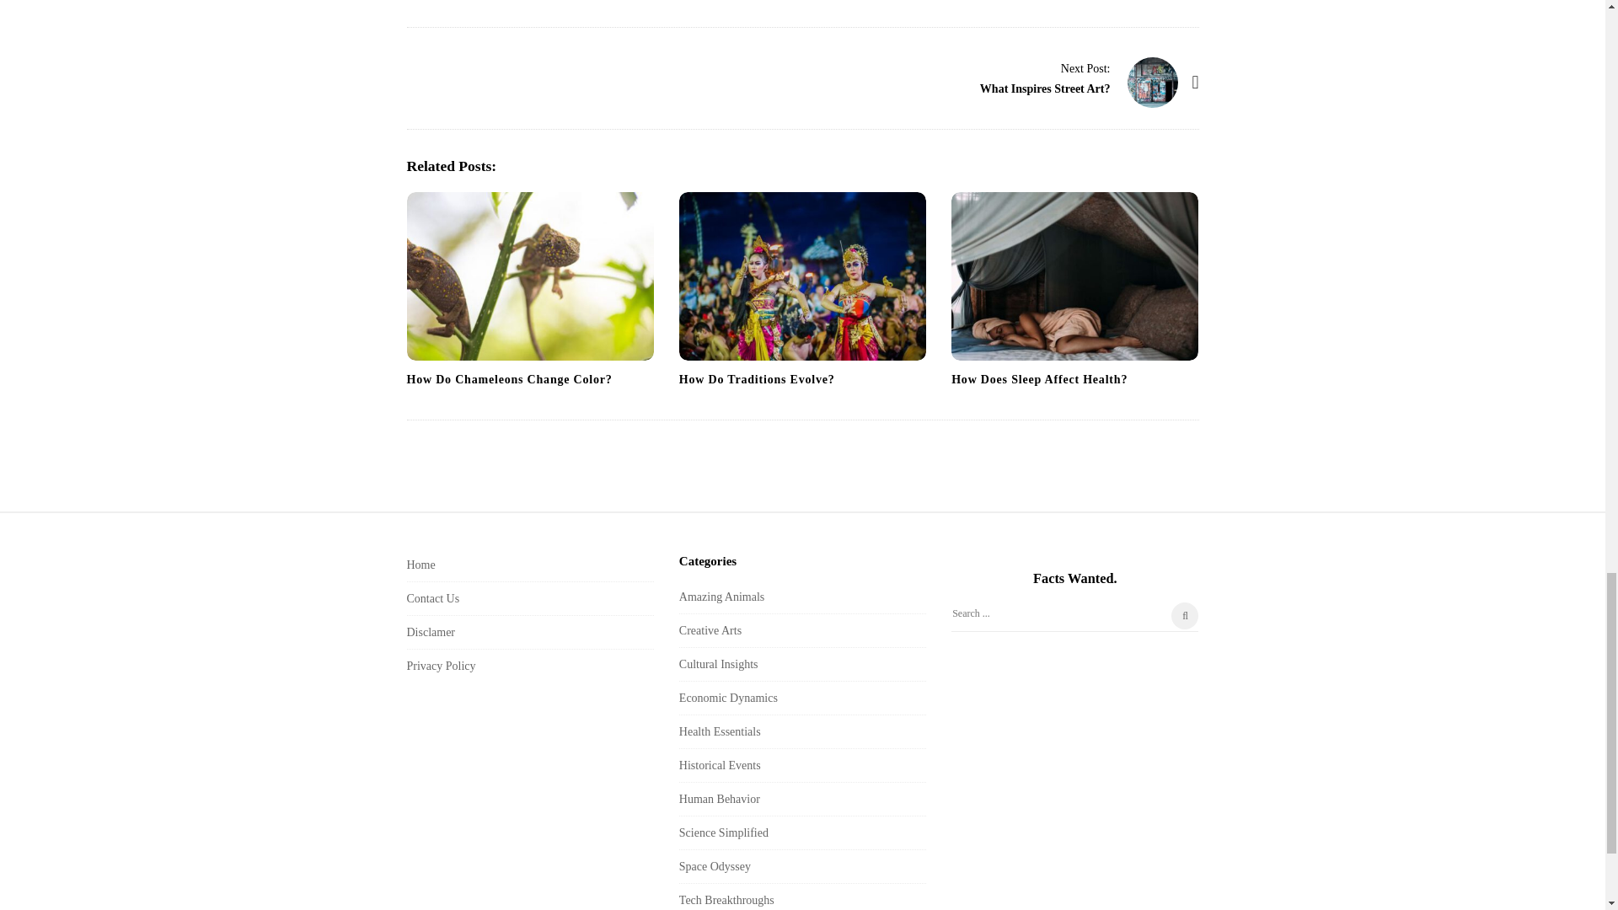  What do you see at coordinates (1153, 83) in the screenshot?
I see `What Inspires Street Art?` at bounding box center [1153, 83].